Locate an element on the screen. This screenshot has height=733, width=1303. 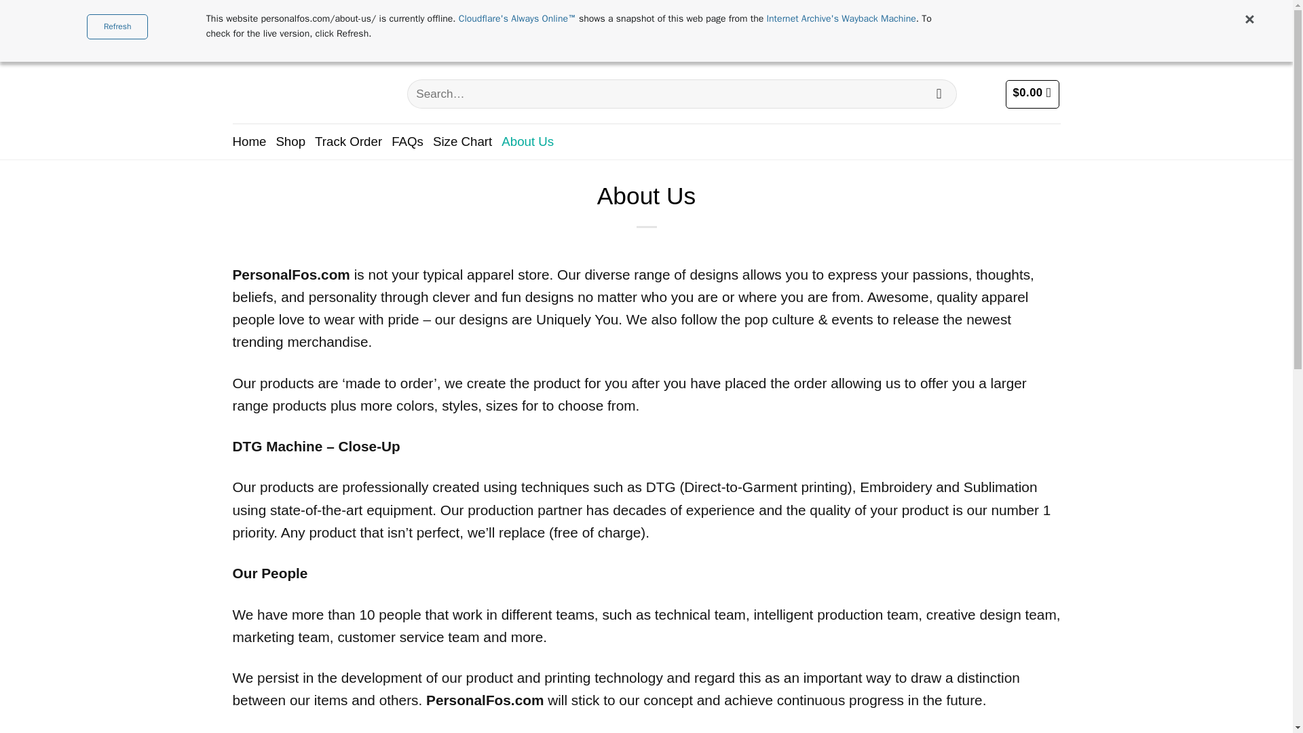
Track Order is located at coordinates (348, 141).